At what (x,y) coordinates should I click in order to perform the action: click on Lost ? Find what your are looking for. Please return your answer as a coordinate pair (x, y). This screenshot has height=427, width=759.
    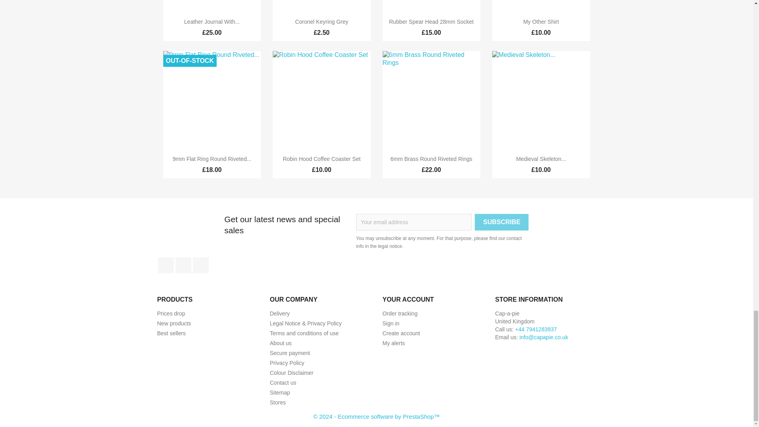
    Looking at the image, I should click on (279, 392).